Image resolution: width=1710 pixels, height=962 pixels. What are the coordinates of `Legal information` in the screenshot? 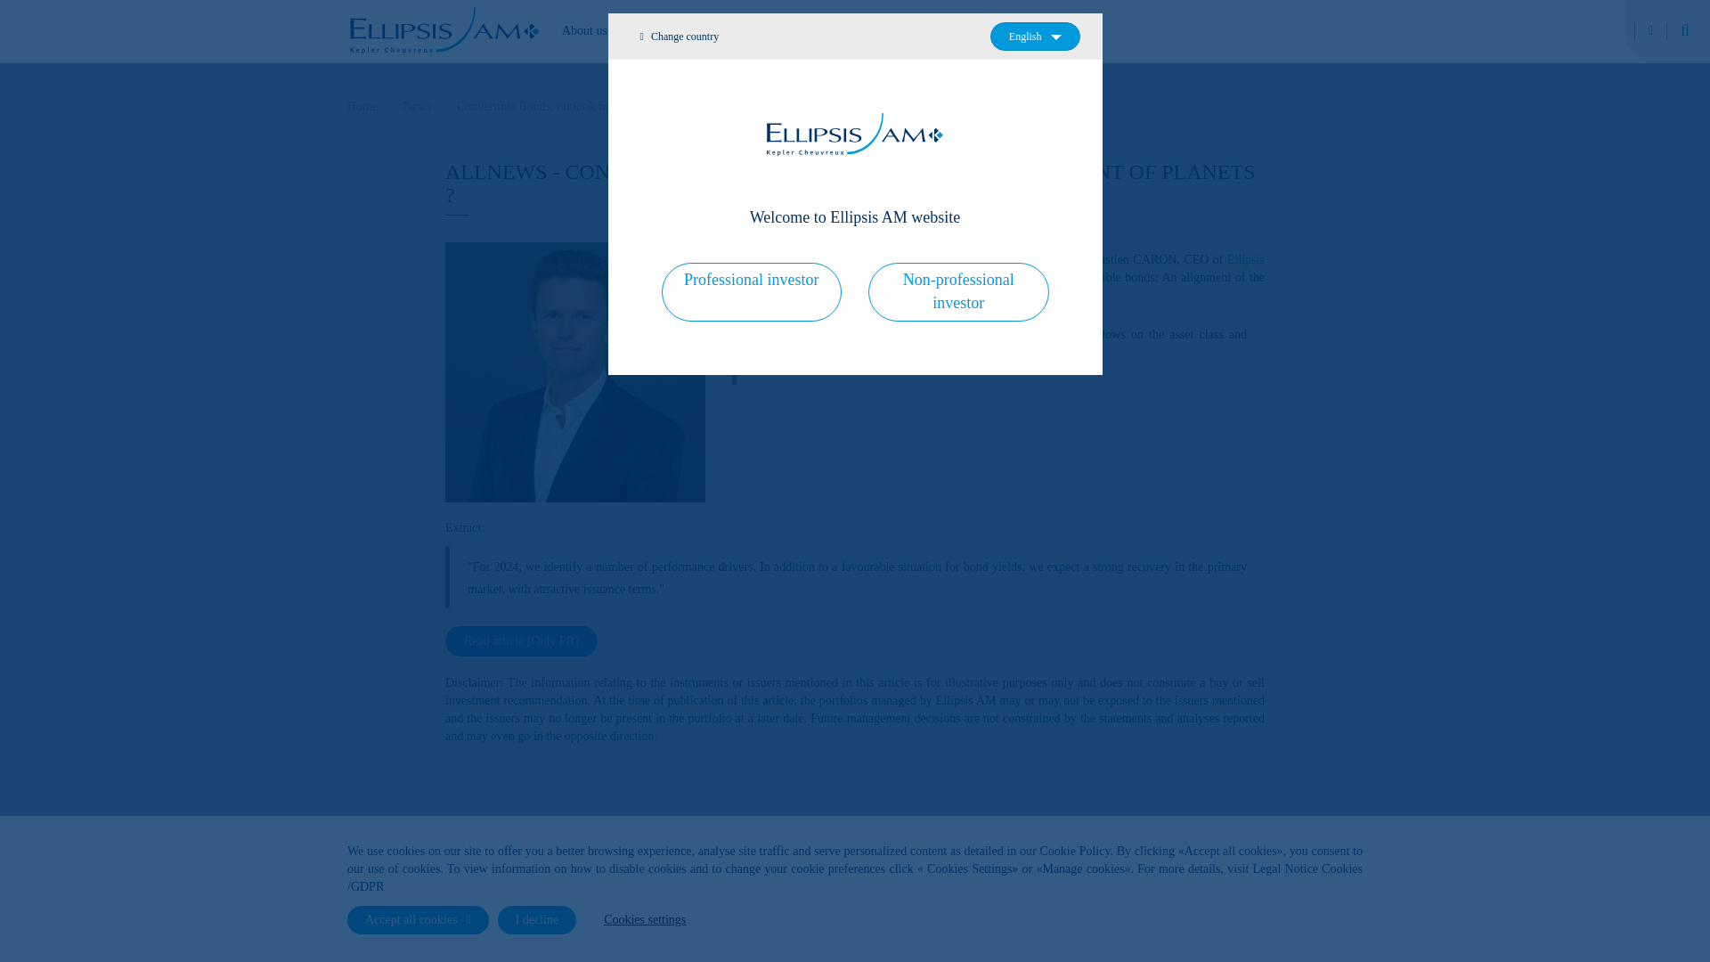 It's located at (1289, 923).